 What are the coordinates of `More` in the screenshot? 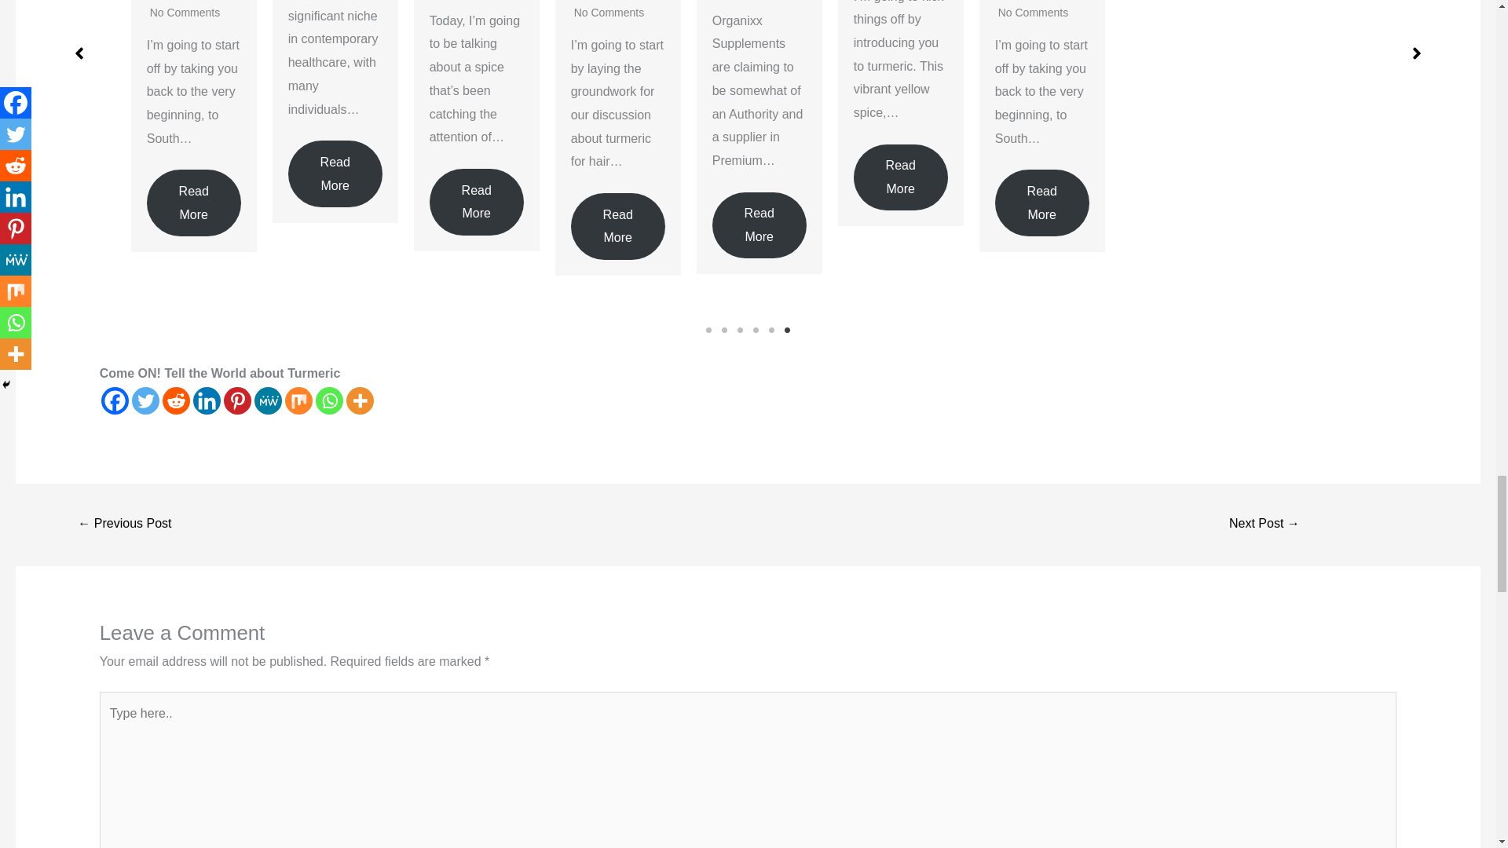 It's located at (360, 400).